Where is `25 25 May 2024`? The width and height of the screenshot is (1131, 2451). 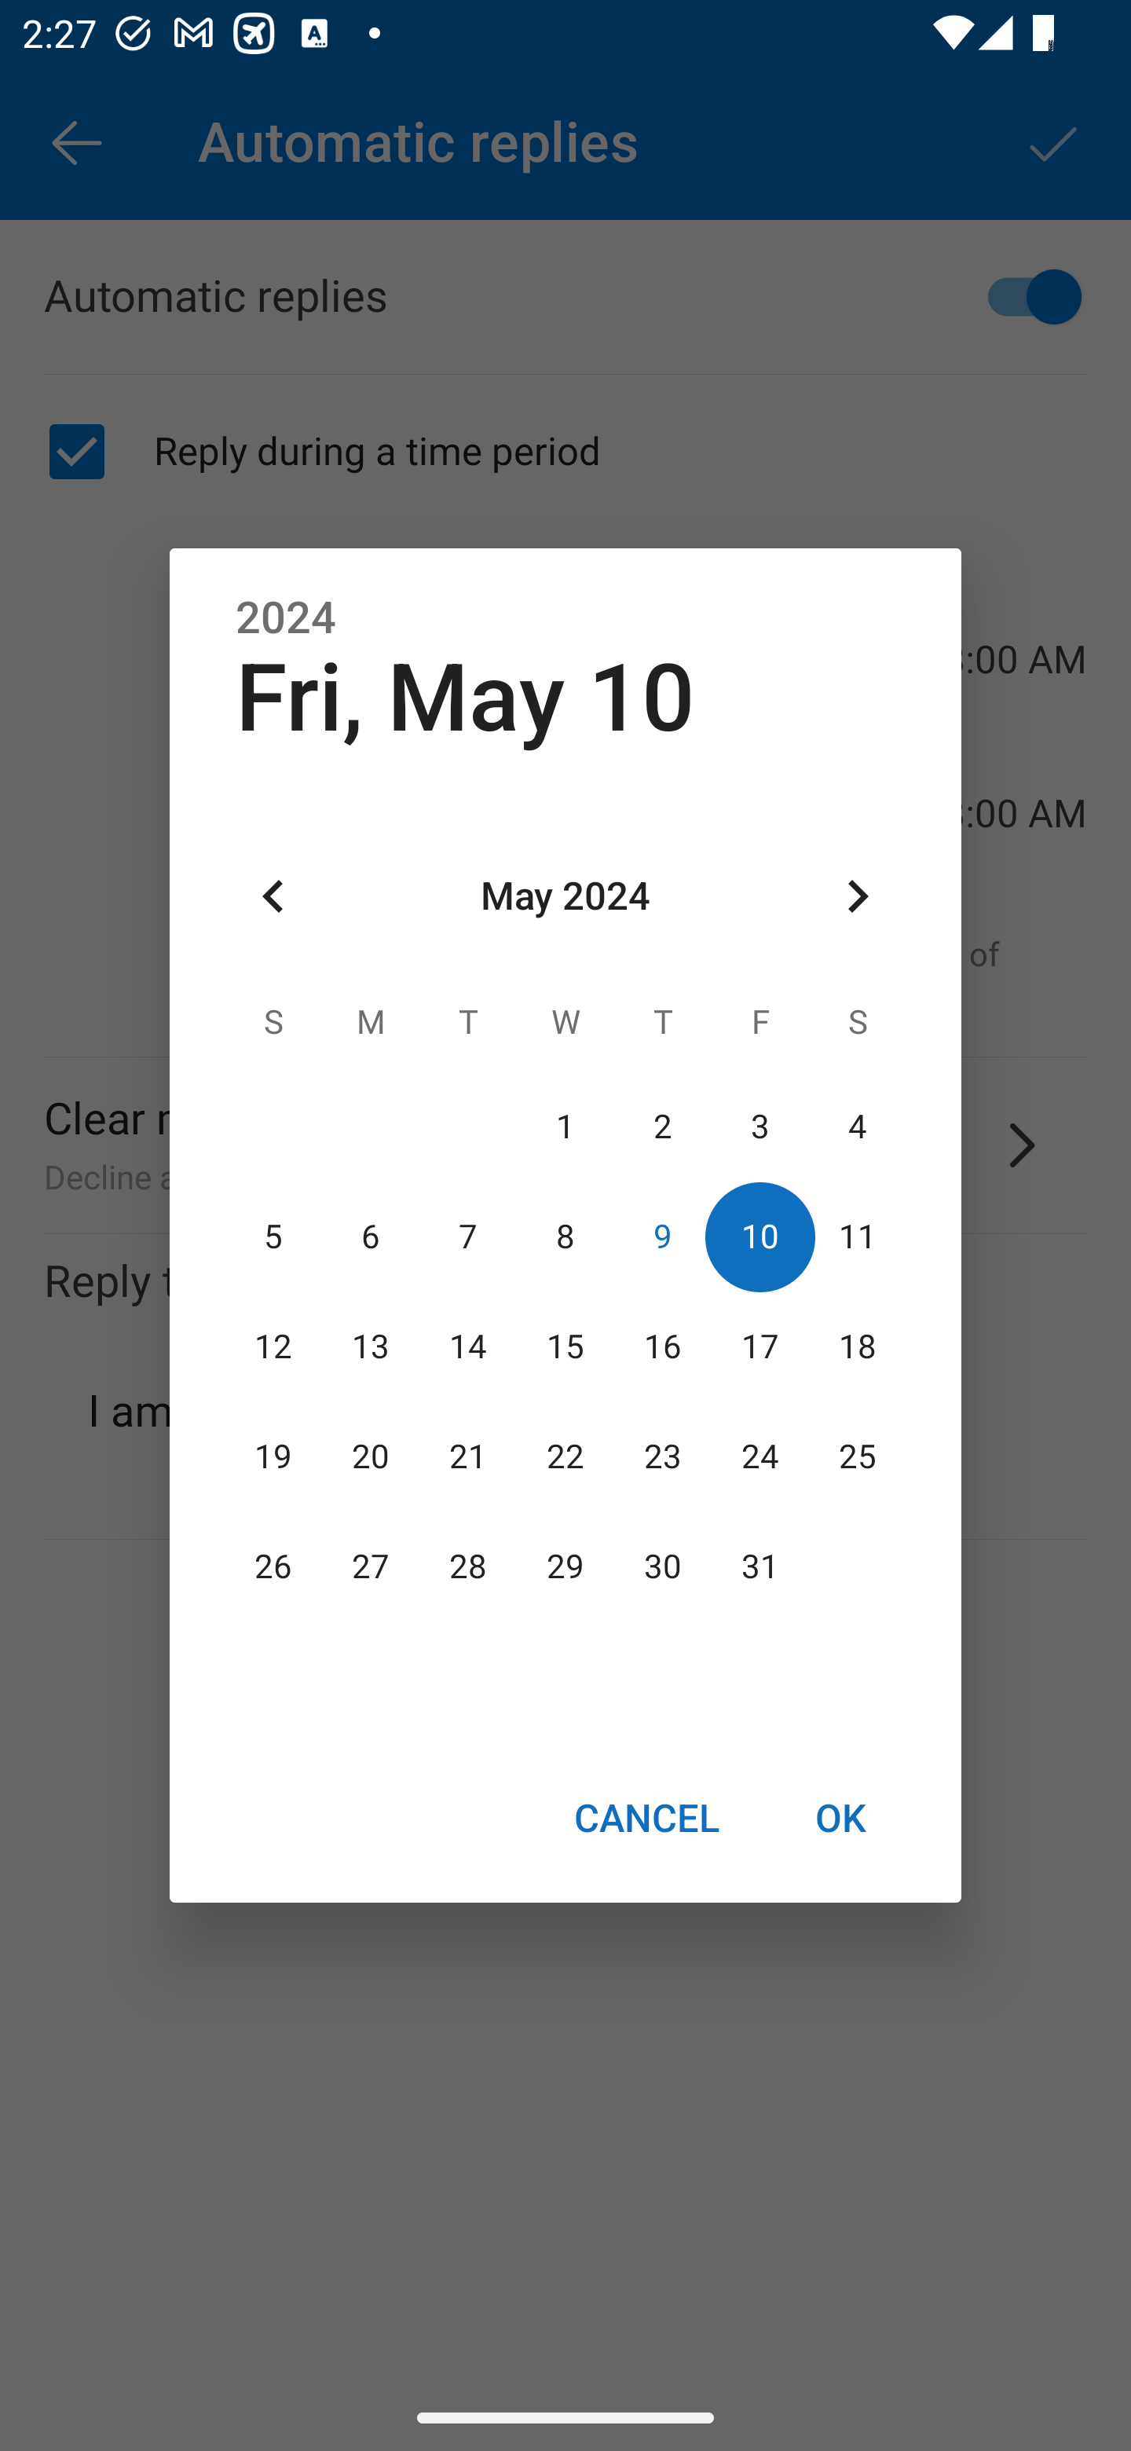
25 25 May 2024 is located at coordinates (857, 1456).